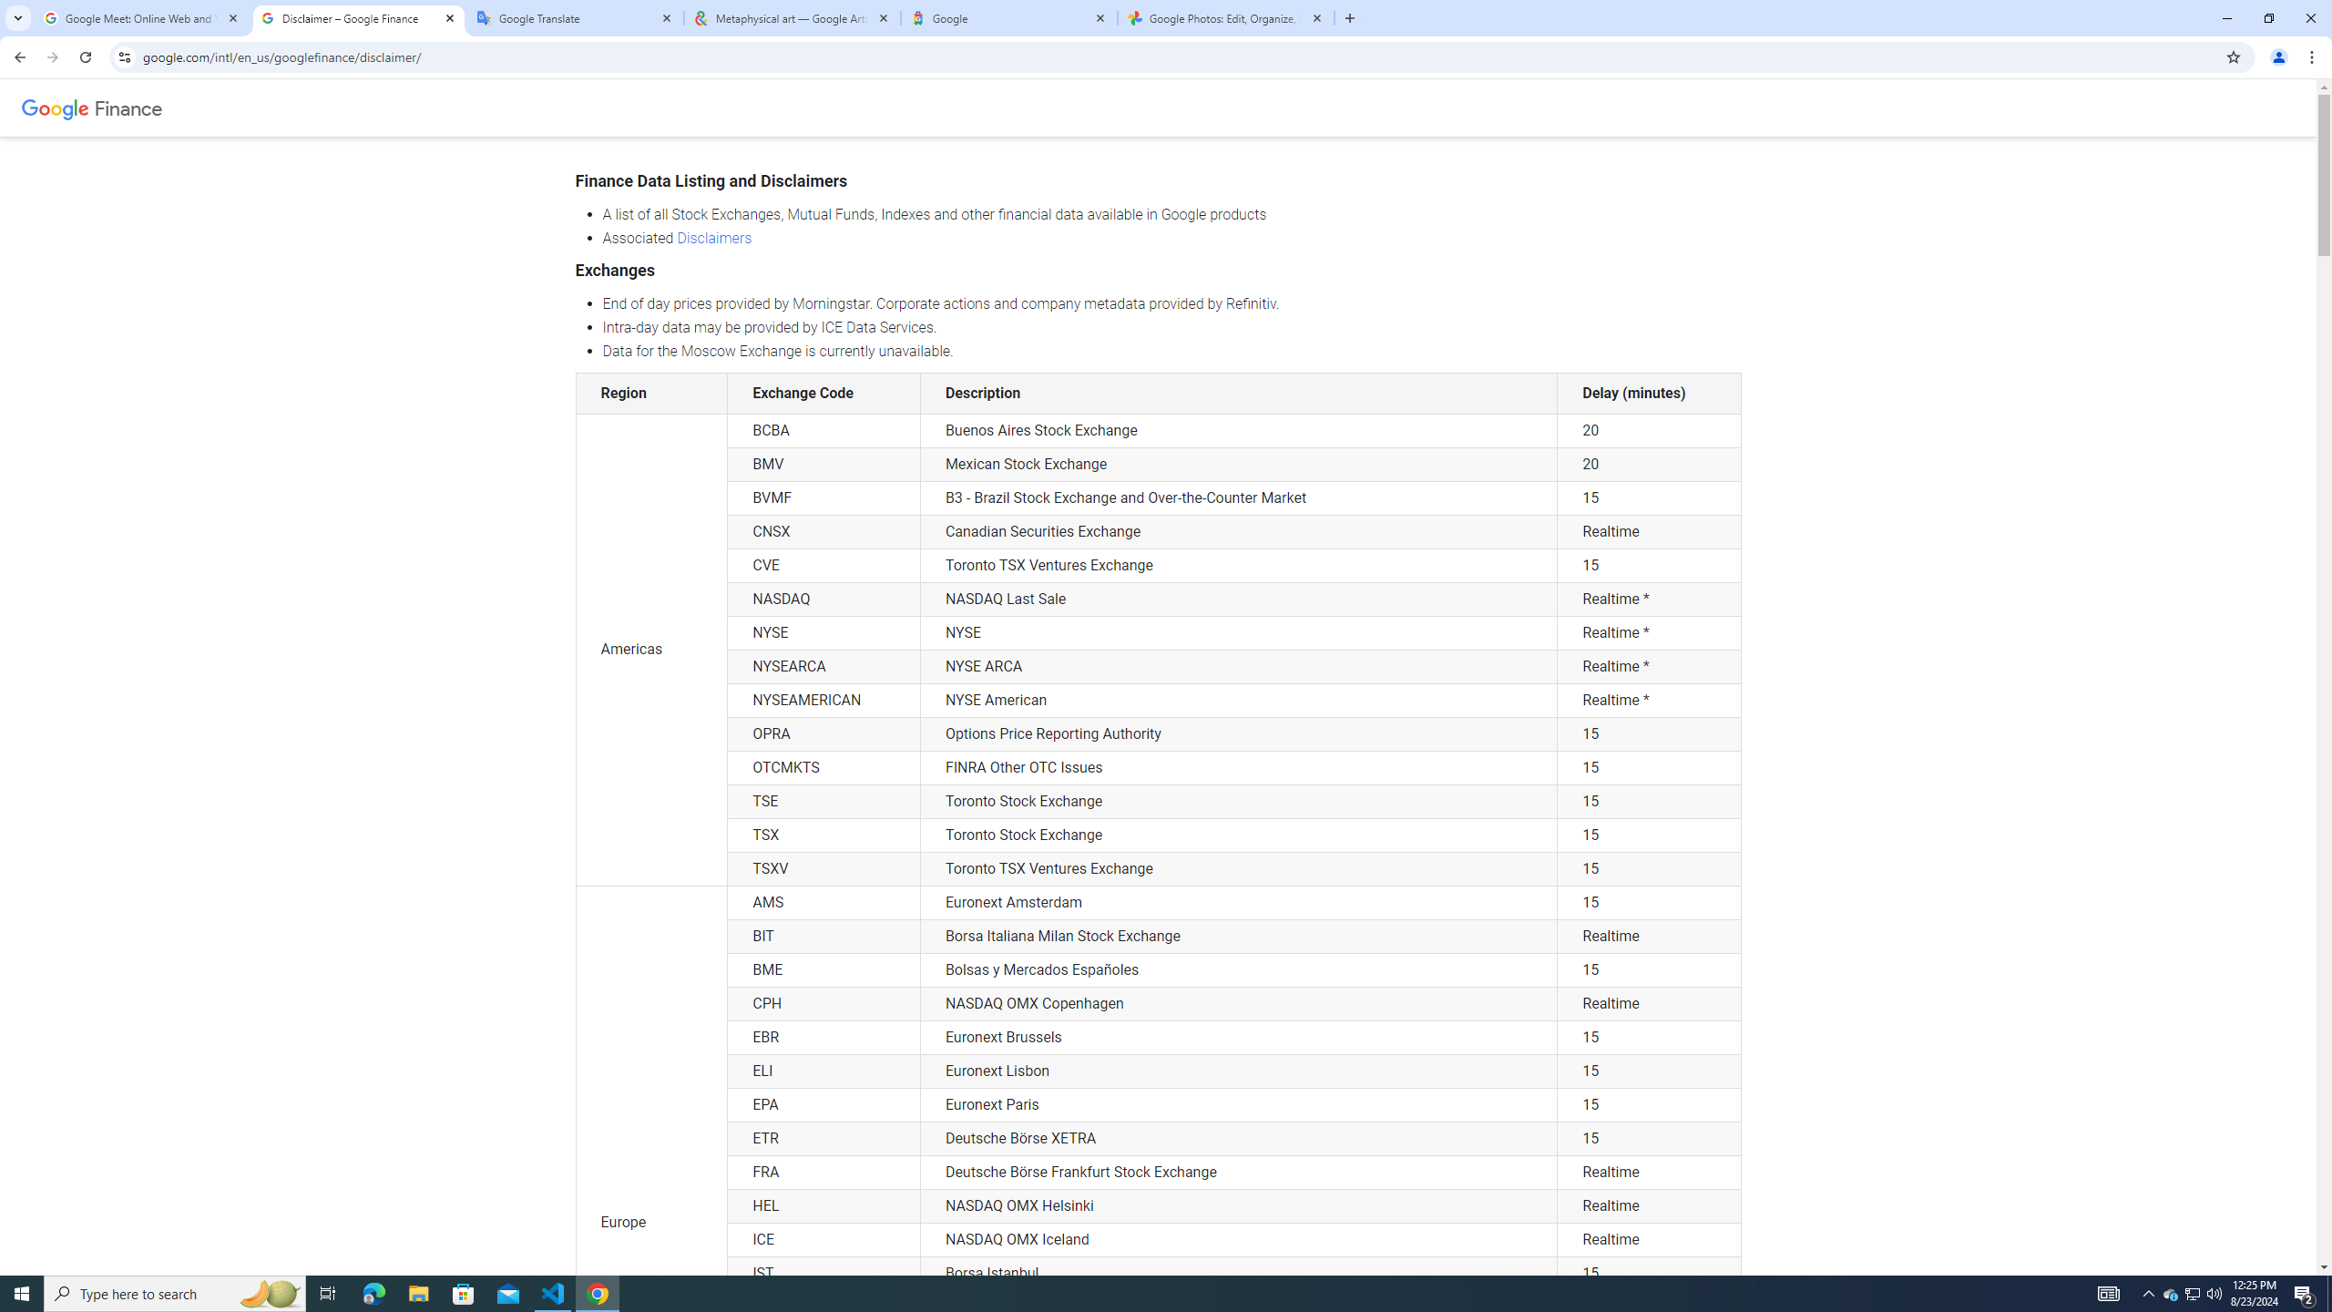 This screenshot has height=1312, width=2332. Describe the element at coordinates (1649, 1274) in the screenshot. I see `15` at that location.